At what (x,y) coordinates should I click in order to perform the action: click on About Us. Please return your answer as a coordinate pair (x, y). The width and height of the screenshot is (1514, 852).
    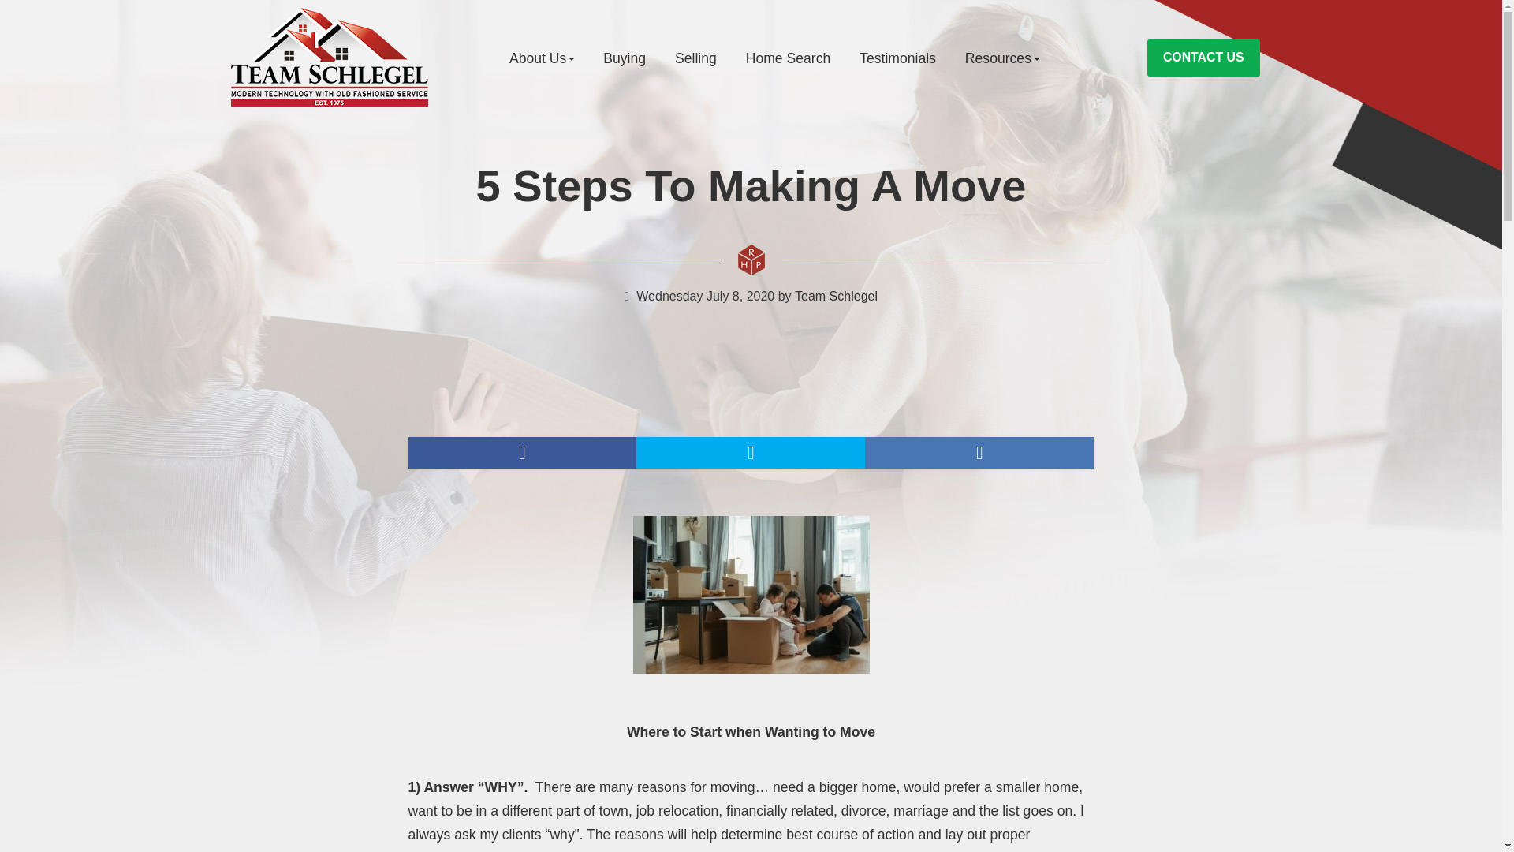
    Looking at the image, I should click on (541, 58).